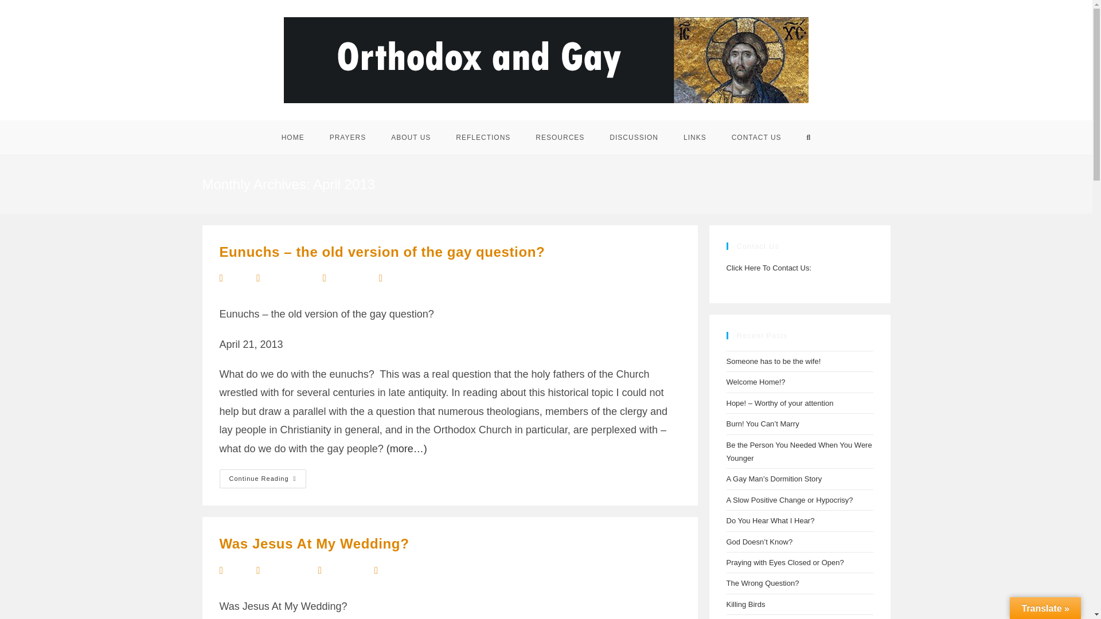 The height and width of the screenshot is (619, 1101). Describe the element at coordinates (768, 268) in the screenshot. I see `Click Here To Contact Us:` at that location.